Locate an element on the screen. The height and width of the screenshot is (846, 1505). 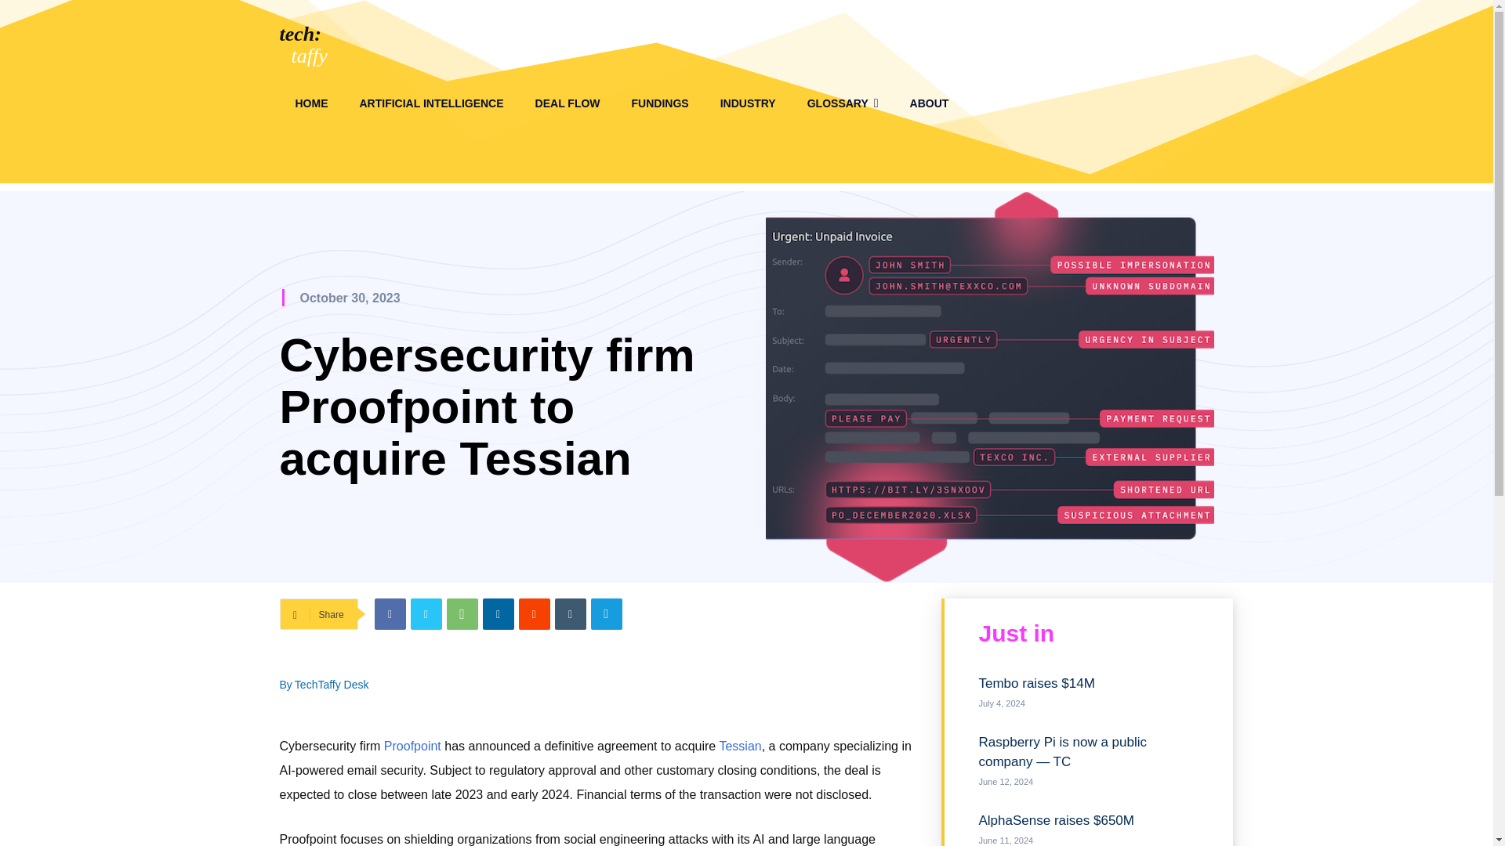
WhatsApp is located at coordinates (462, 613).